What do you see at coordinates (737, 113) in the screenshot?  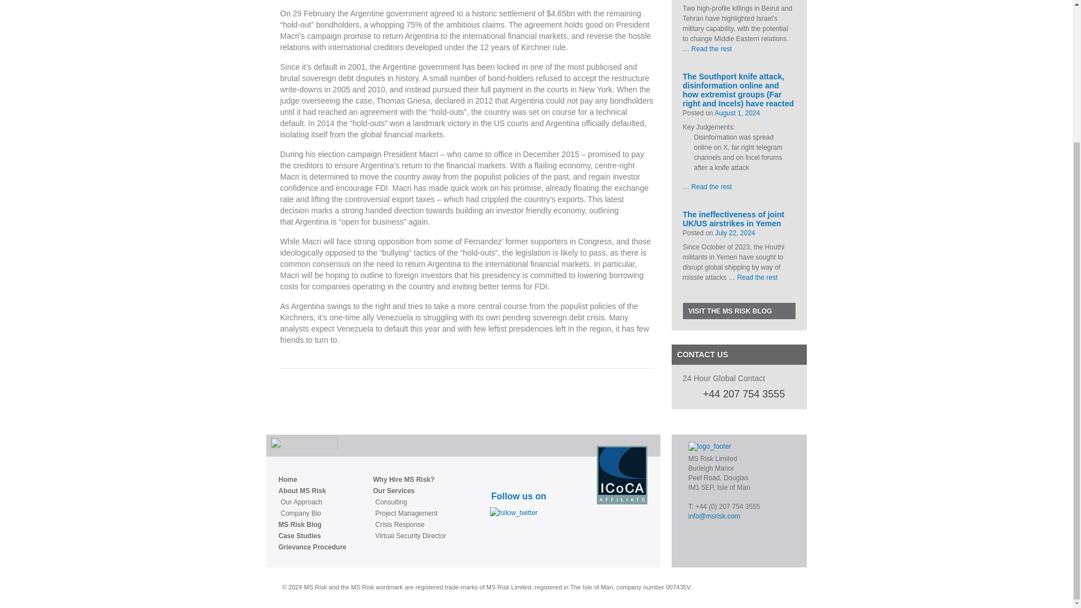 I see `August 1, 2024` at bounding box center [737, 113].